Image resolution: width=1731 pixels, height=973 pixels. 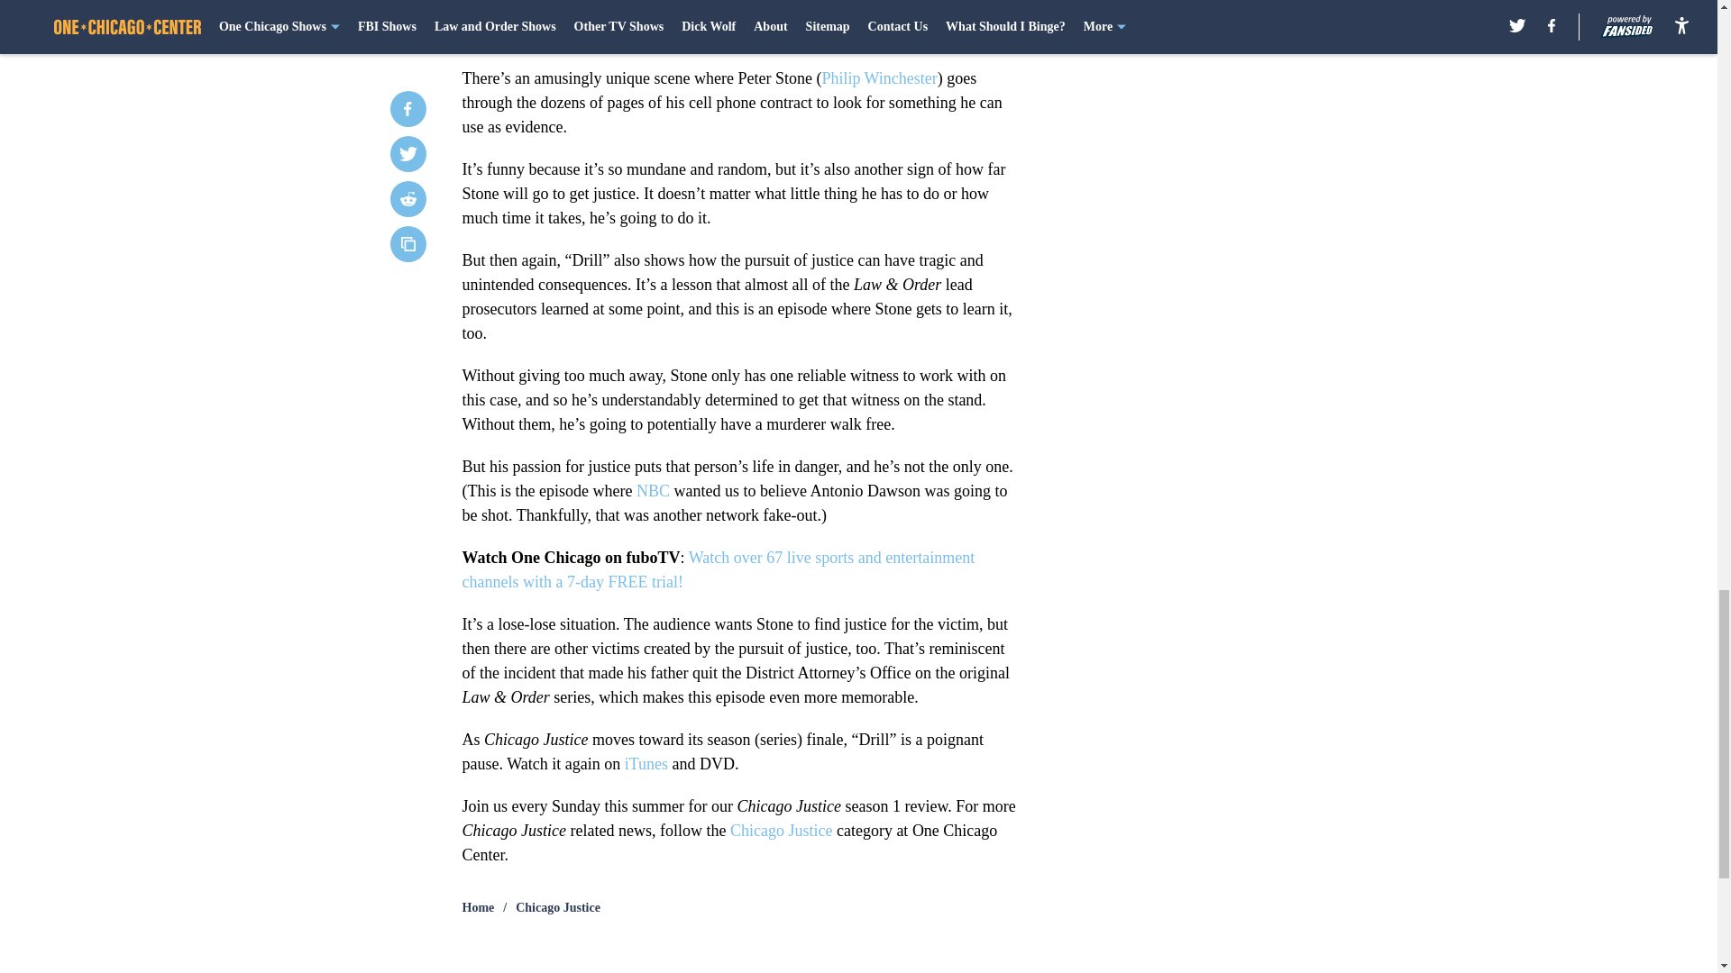 I want to click on Philip Winchester, so click(x=878, y=77).